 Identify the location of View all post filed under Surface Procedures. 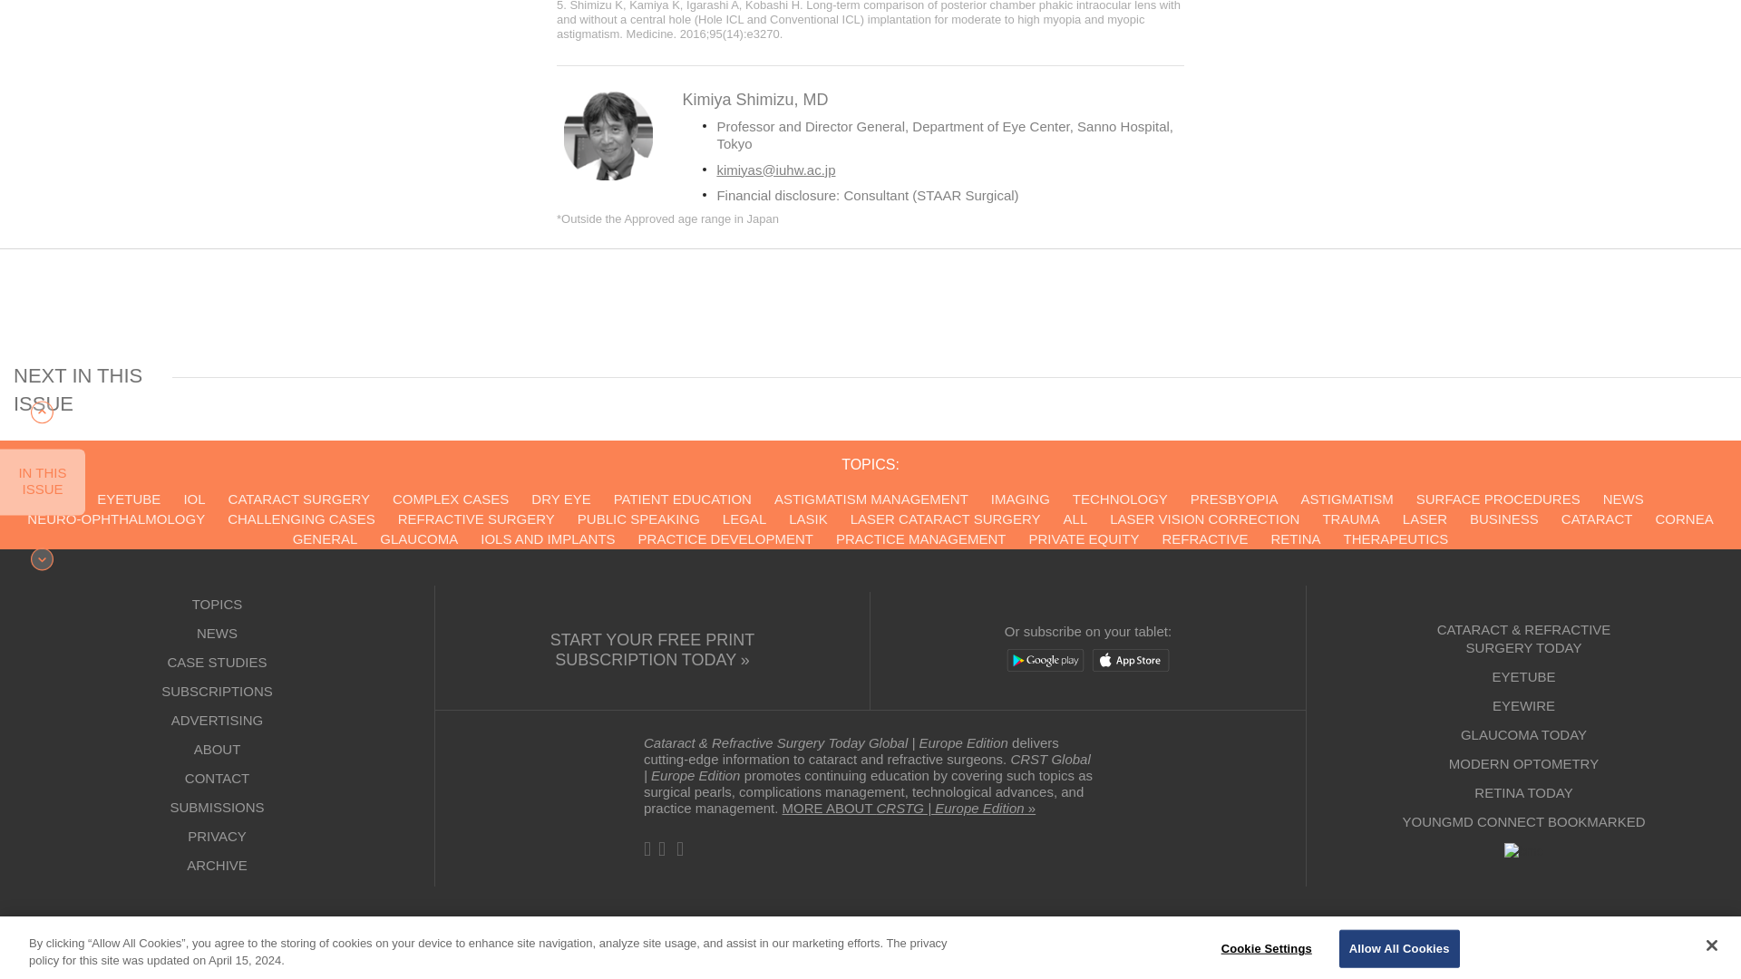
(1498, 499).